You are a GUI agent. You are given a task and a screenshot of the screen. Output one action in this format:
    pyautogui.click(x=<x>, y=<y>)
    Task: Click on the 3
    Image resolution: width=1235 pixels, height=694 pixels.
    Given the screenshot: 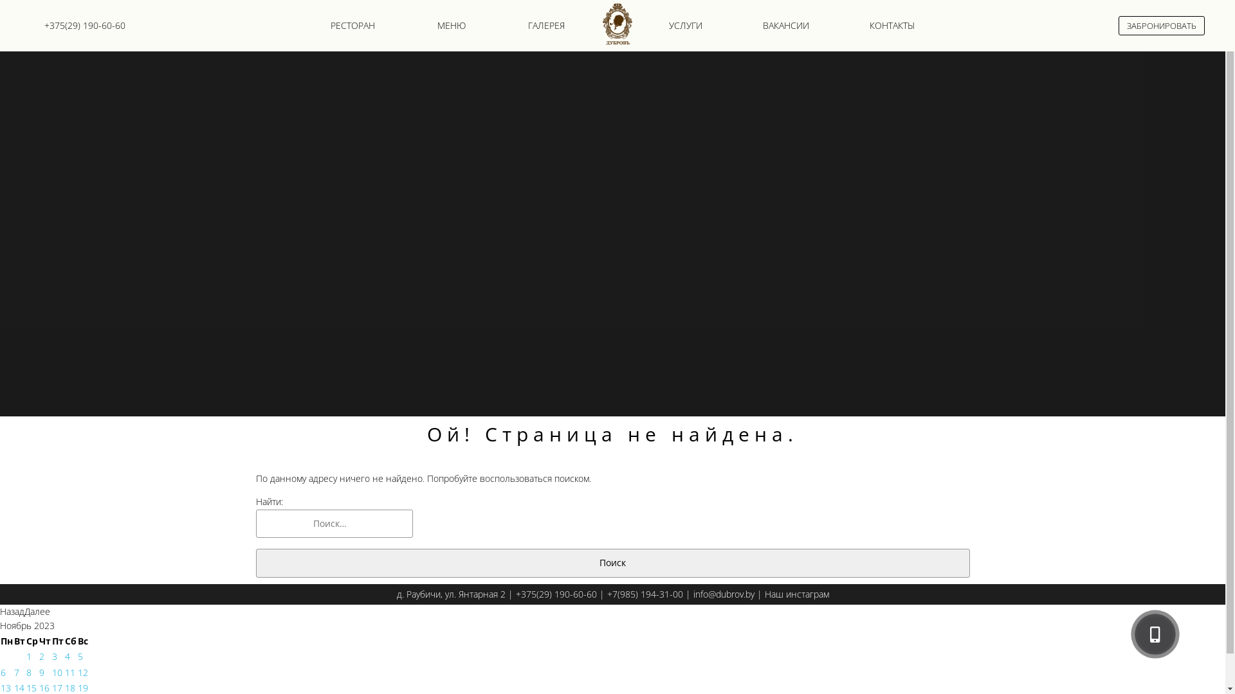 What is the action you would take?
    pyautogui.click(x=55, y=657)
    